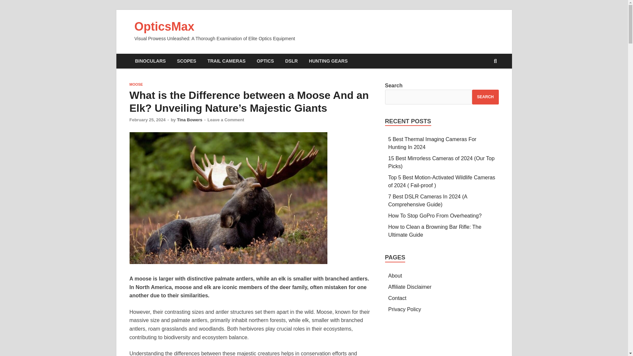 Image resolution: width=633 pixels, height=356 pixels. What do you see at coordinates (150, 61) in the screenshot?
I see `BINOCULARS` at bounding box center [150, 61].